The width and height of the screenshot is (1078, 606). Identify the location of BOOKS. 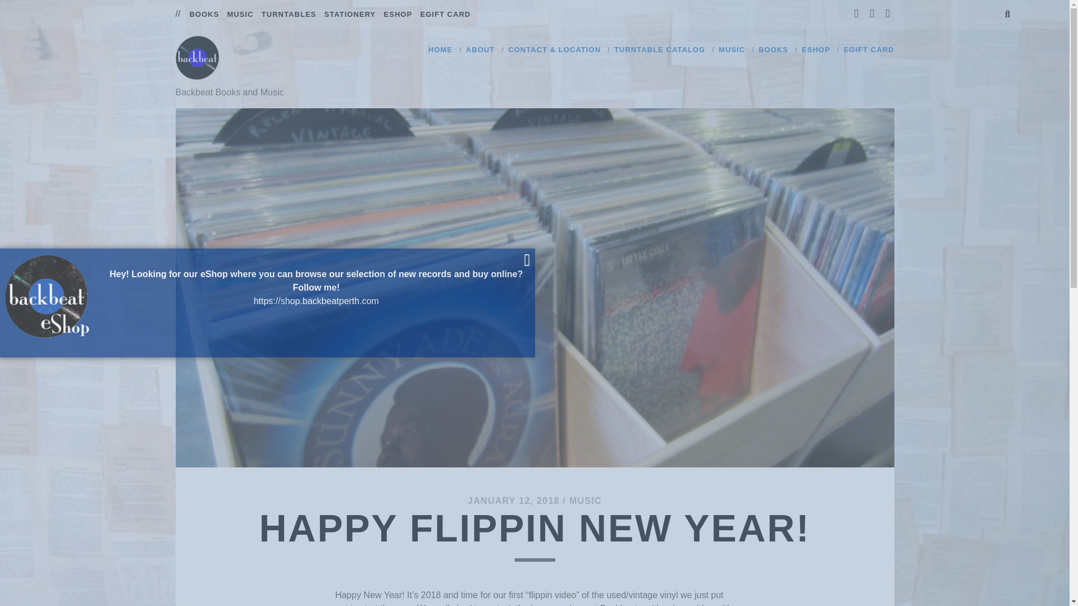
(204, 15).